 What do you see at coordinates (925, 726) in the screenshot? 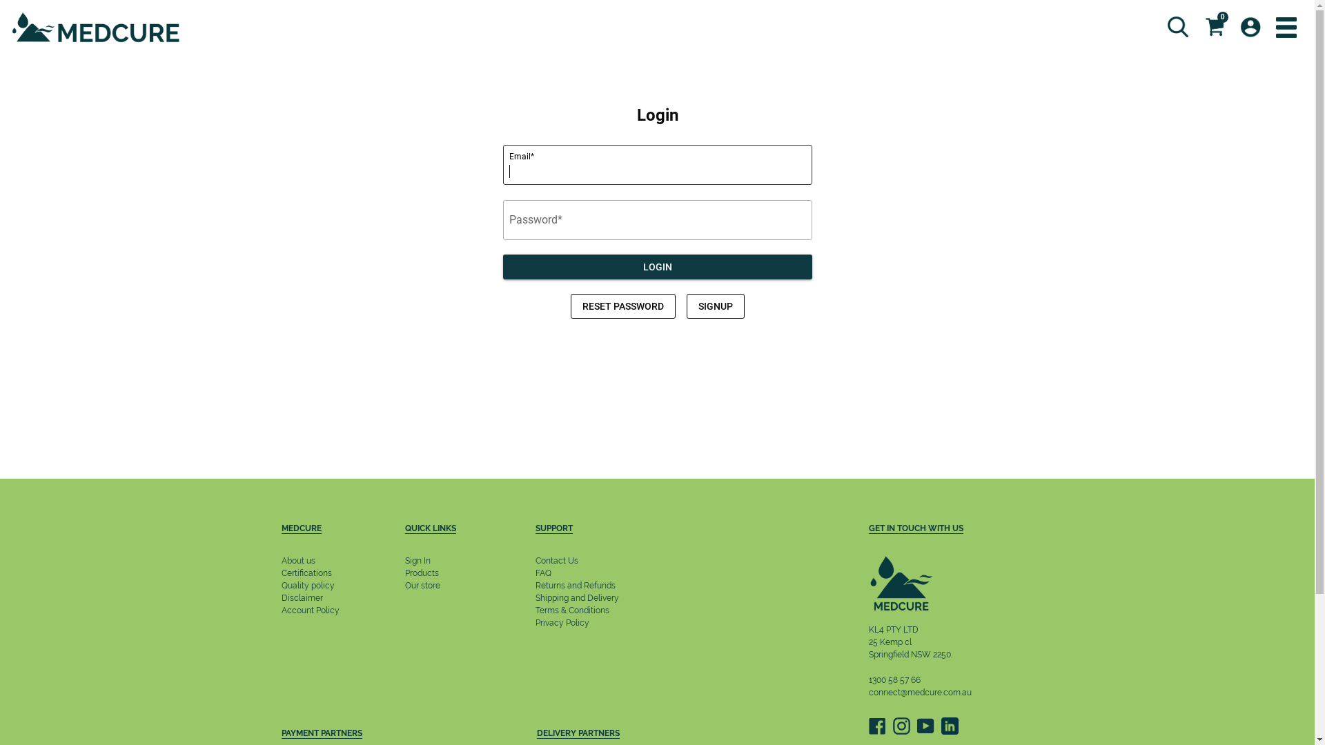
I see `YouTube` at bounding box center [925, 726].